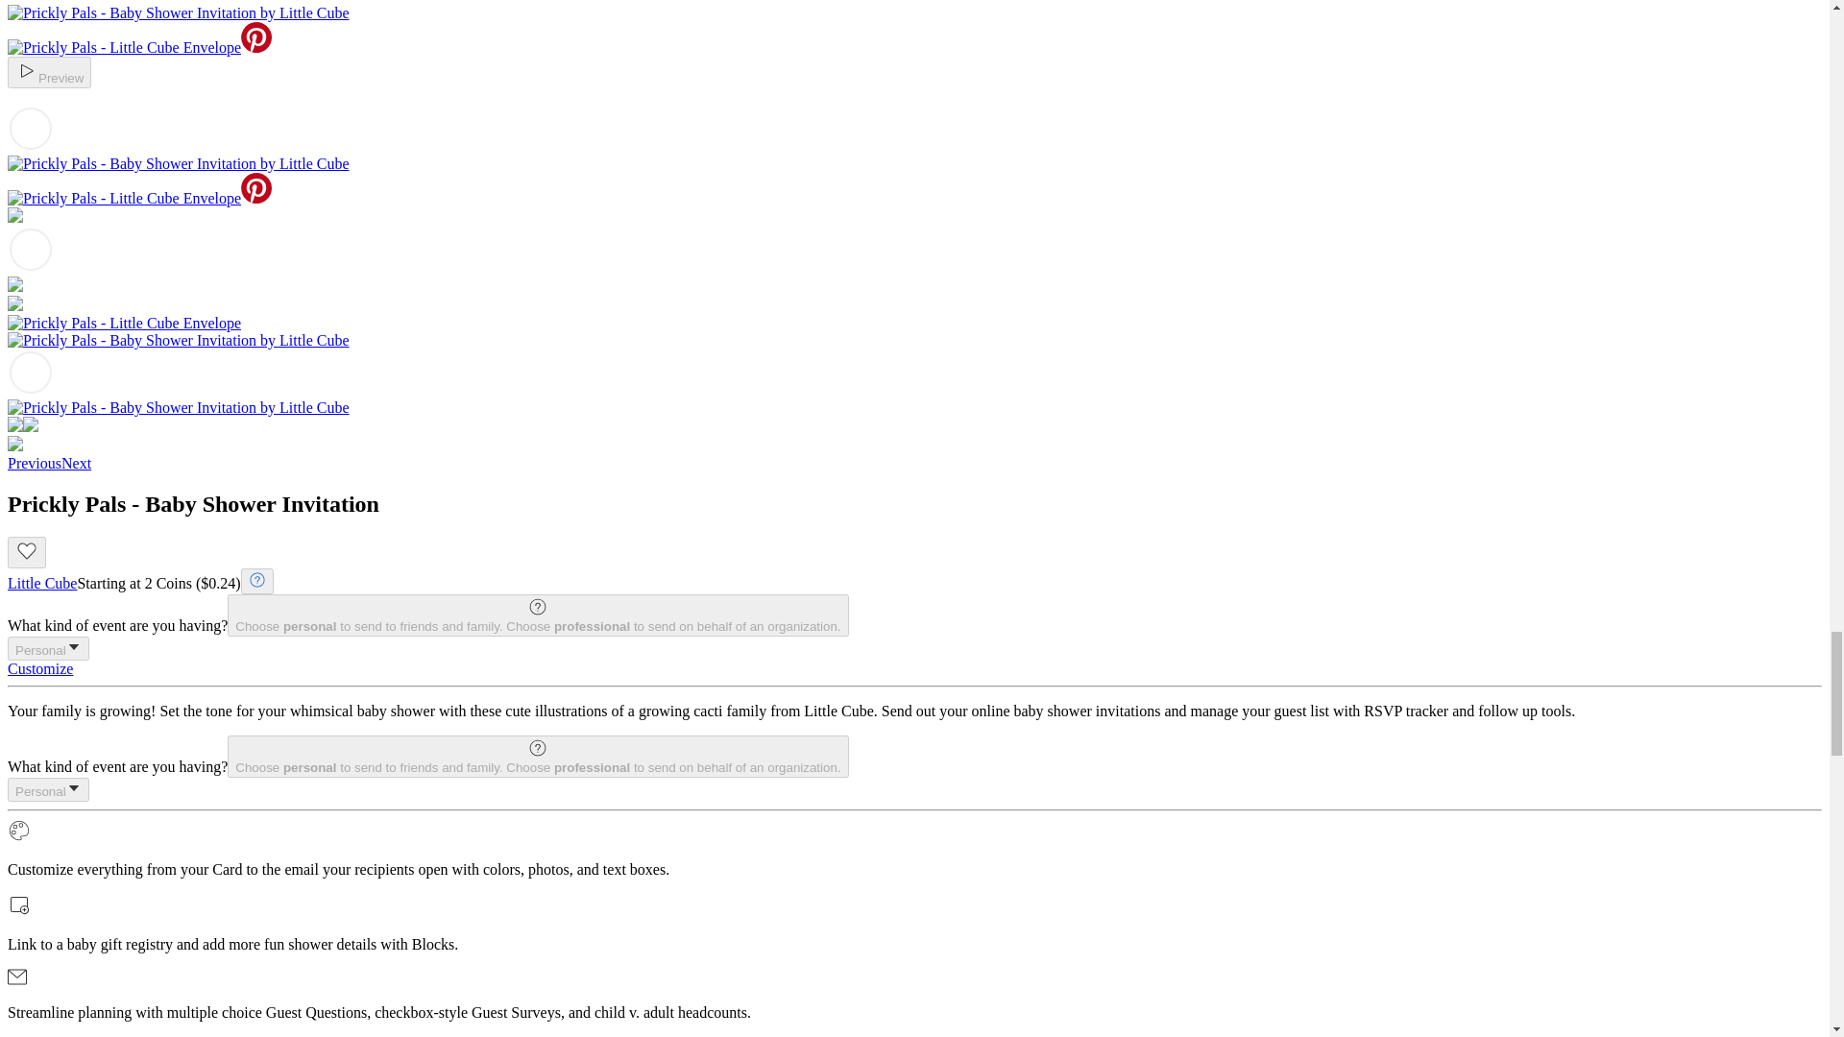 The height and width of the screenshot is (1037, 1844). I want to click on play icon, so click(27, 71).